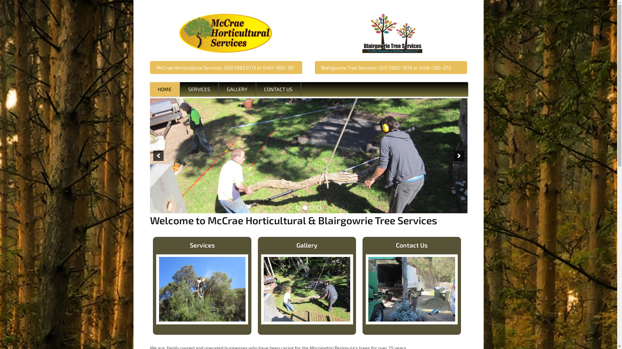  I want to click on Gallery, so click(307, 245).